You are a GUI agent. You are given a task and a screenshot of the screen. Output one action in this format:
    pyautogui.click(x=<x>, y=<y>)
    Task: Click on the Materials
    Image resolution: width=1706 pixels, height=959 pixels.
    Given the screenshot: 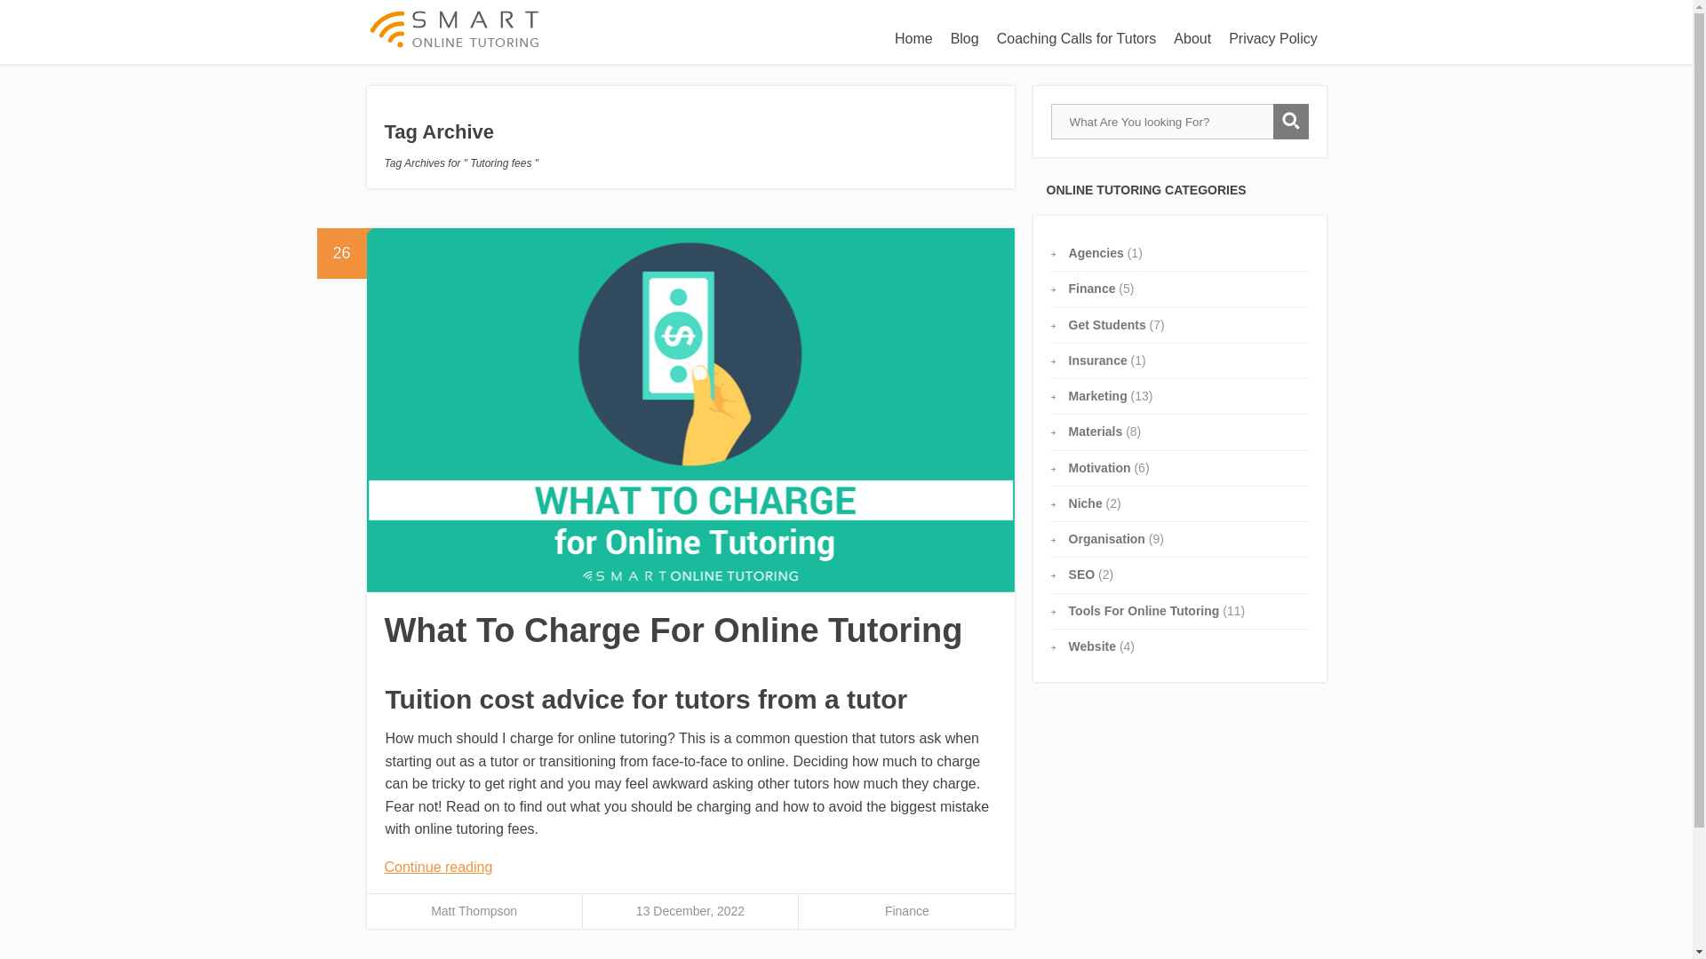 What is the action you would take?
    pyautogui.click(x=1096, y=432)
    